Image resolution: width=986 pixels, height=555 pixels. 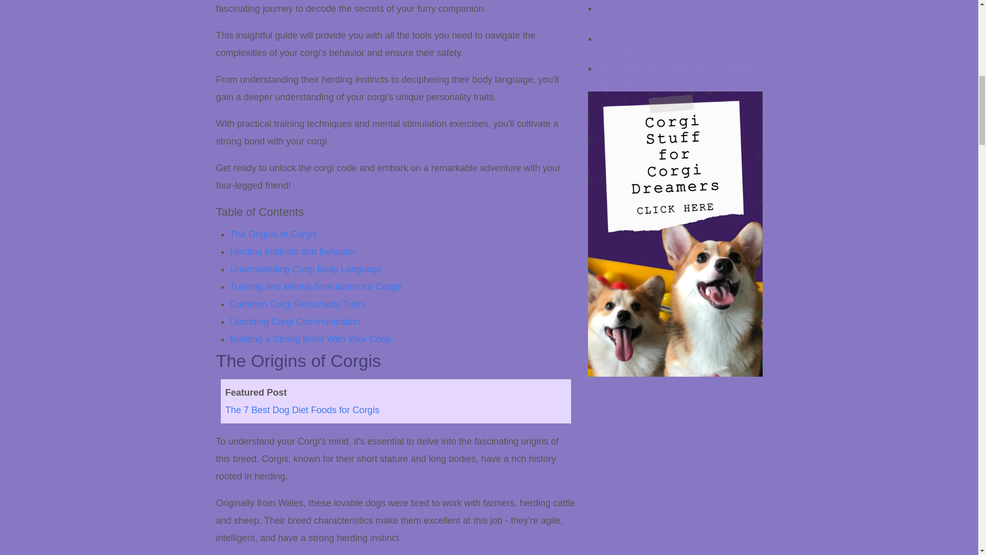 I want to click on Common Corgi Personality Traits, so click(x=298, y=304).